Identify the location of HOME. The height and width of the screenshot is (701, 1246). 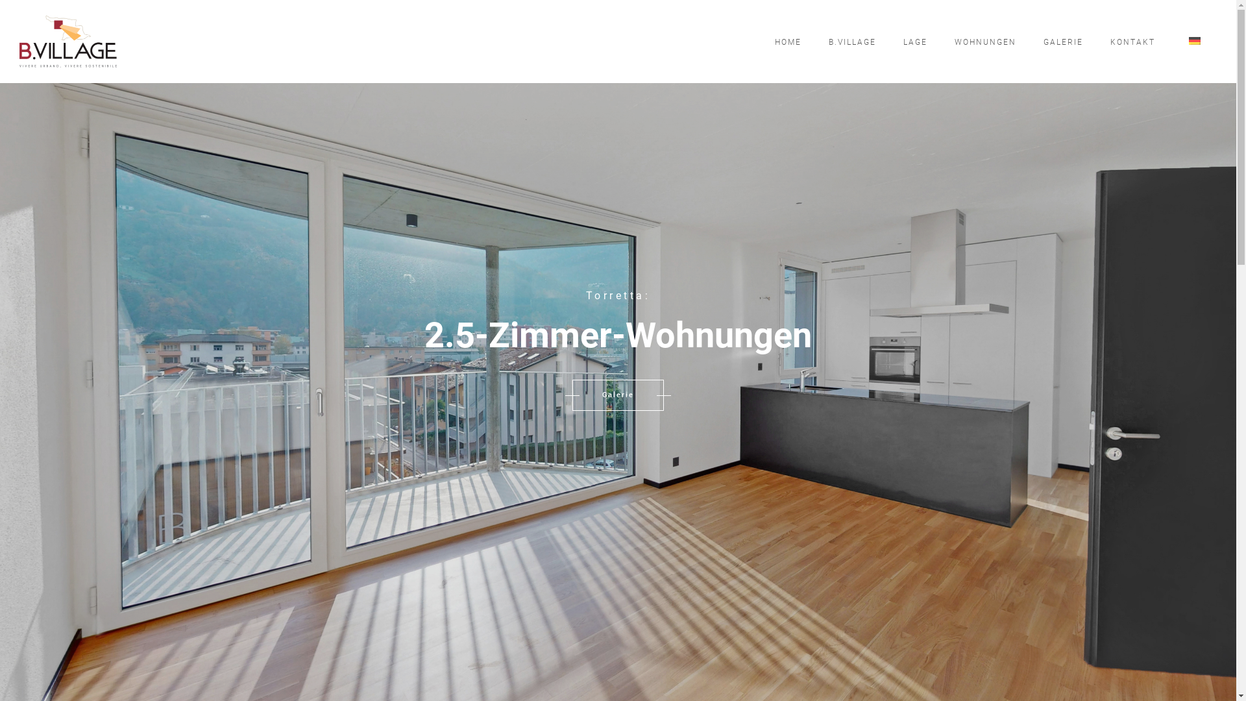
(788, 42).